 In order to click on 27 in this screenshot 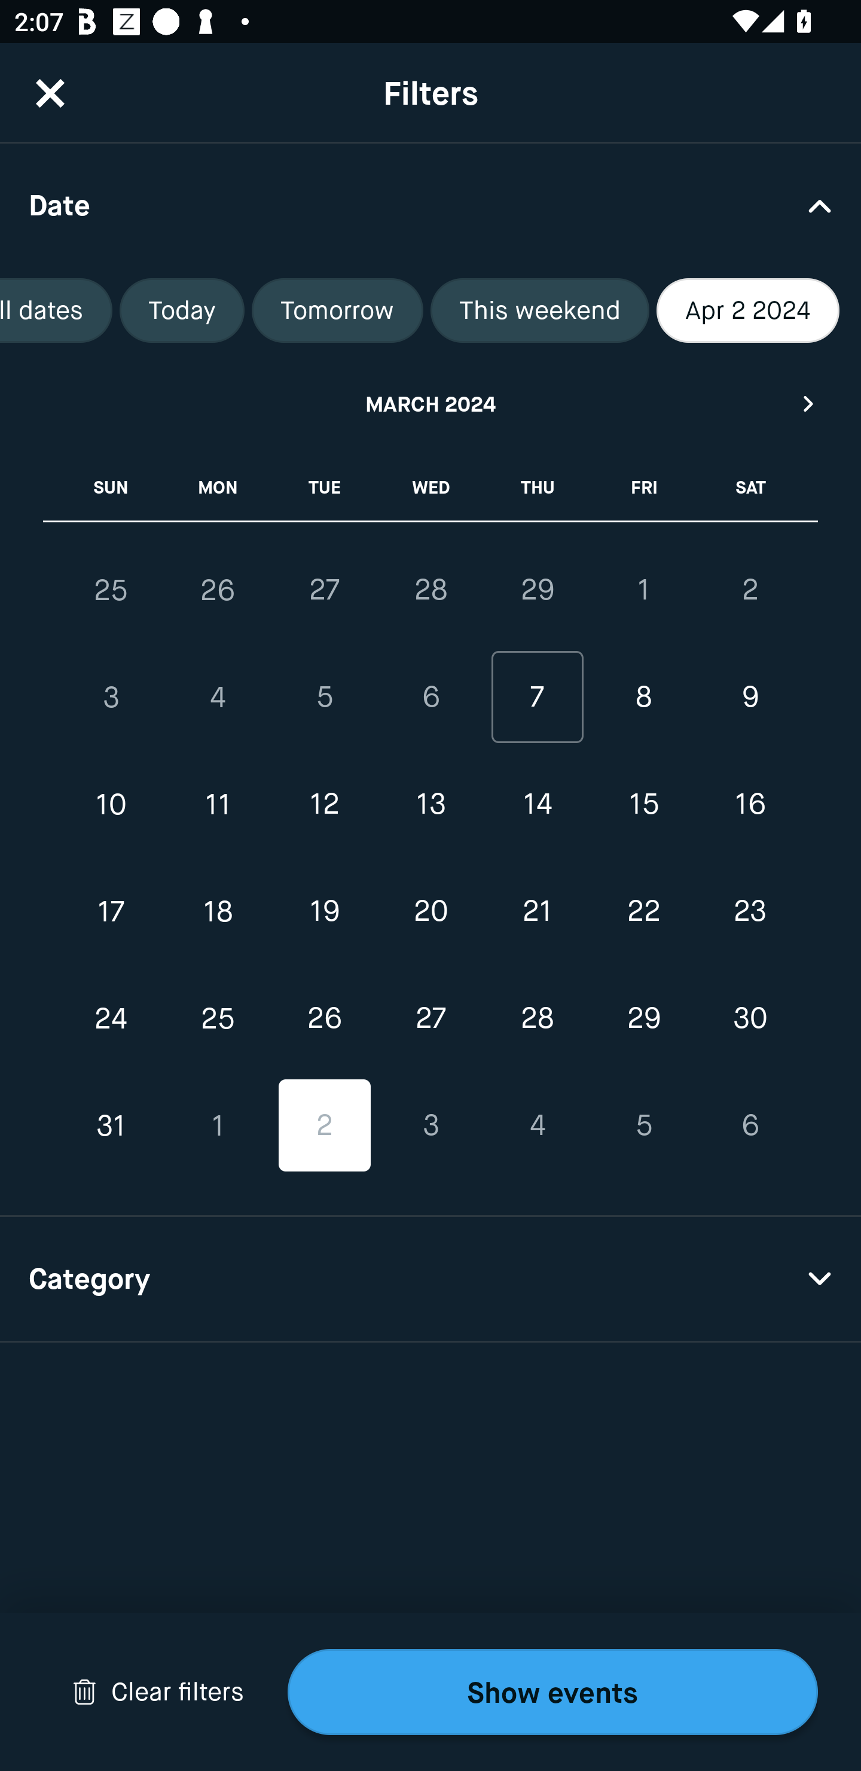, I will do `click(324, 589)`.